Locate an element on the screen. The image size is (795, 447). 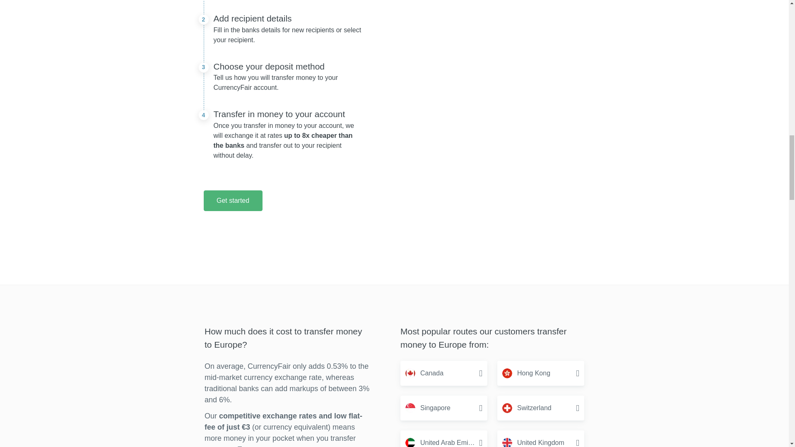
United Arab Emirates is located at coordinates (444, 439).